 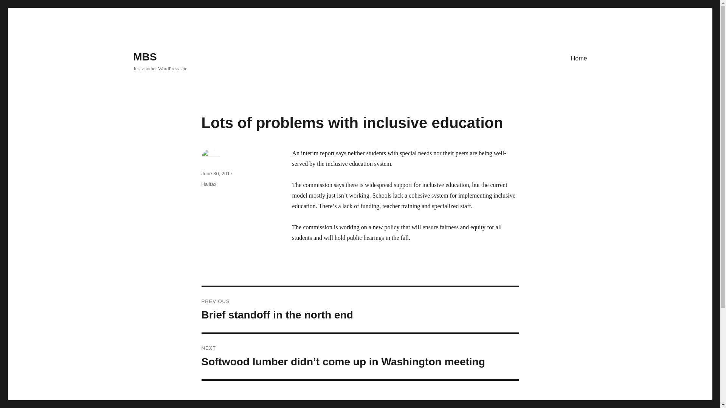 What do you see at coordinates (360, 310) in the screenshot?
I see `MBS` at bounding box center [360, 310].